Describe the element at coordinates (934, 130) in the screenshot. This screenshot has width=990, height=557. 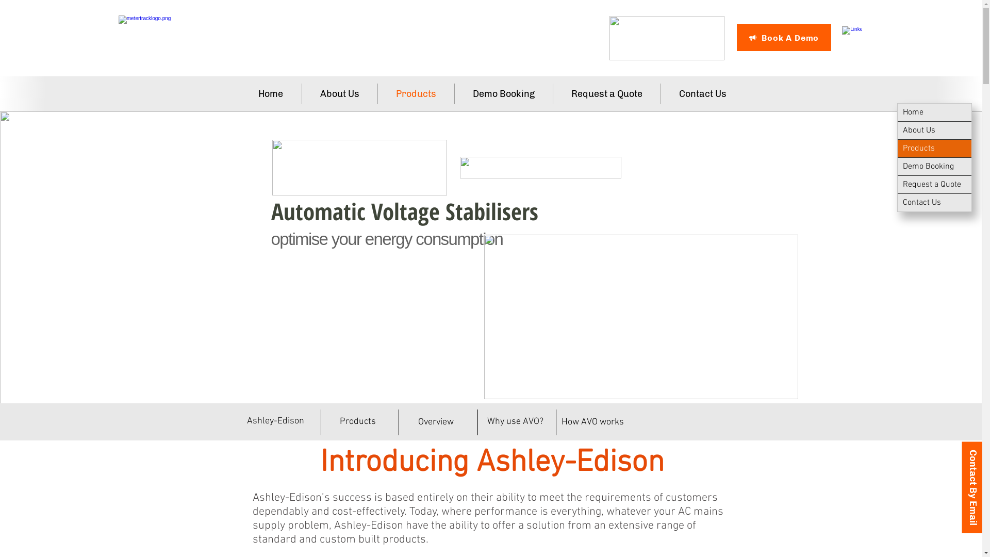
I see `About Us` at that location.